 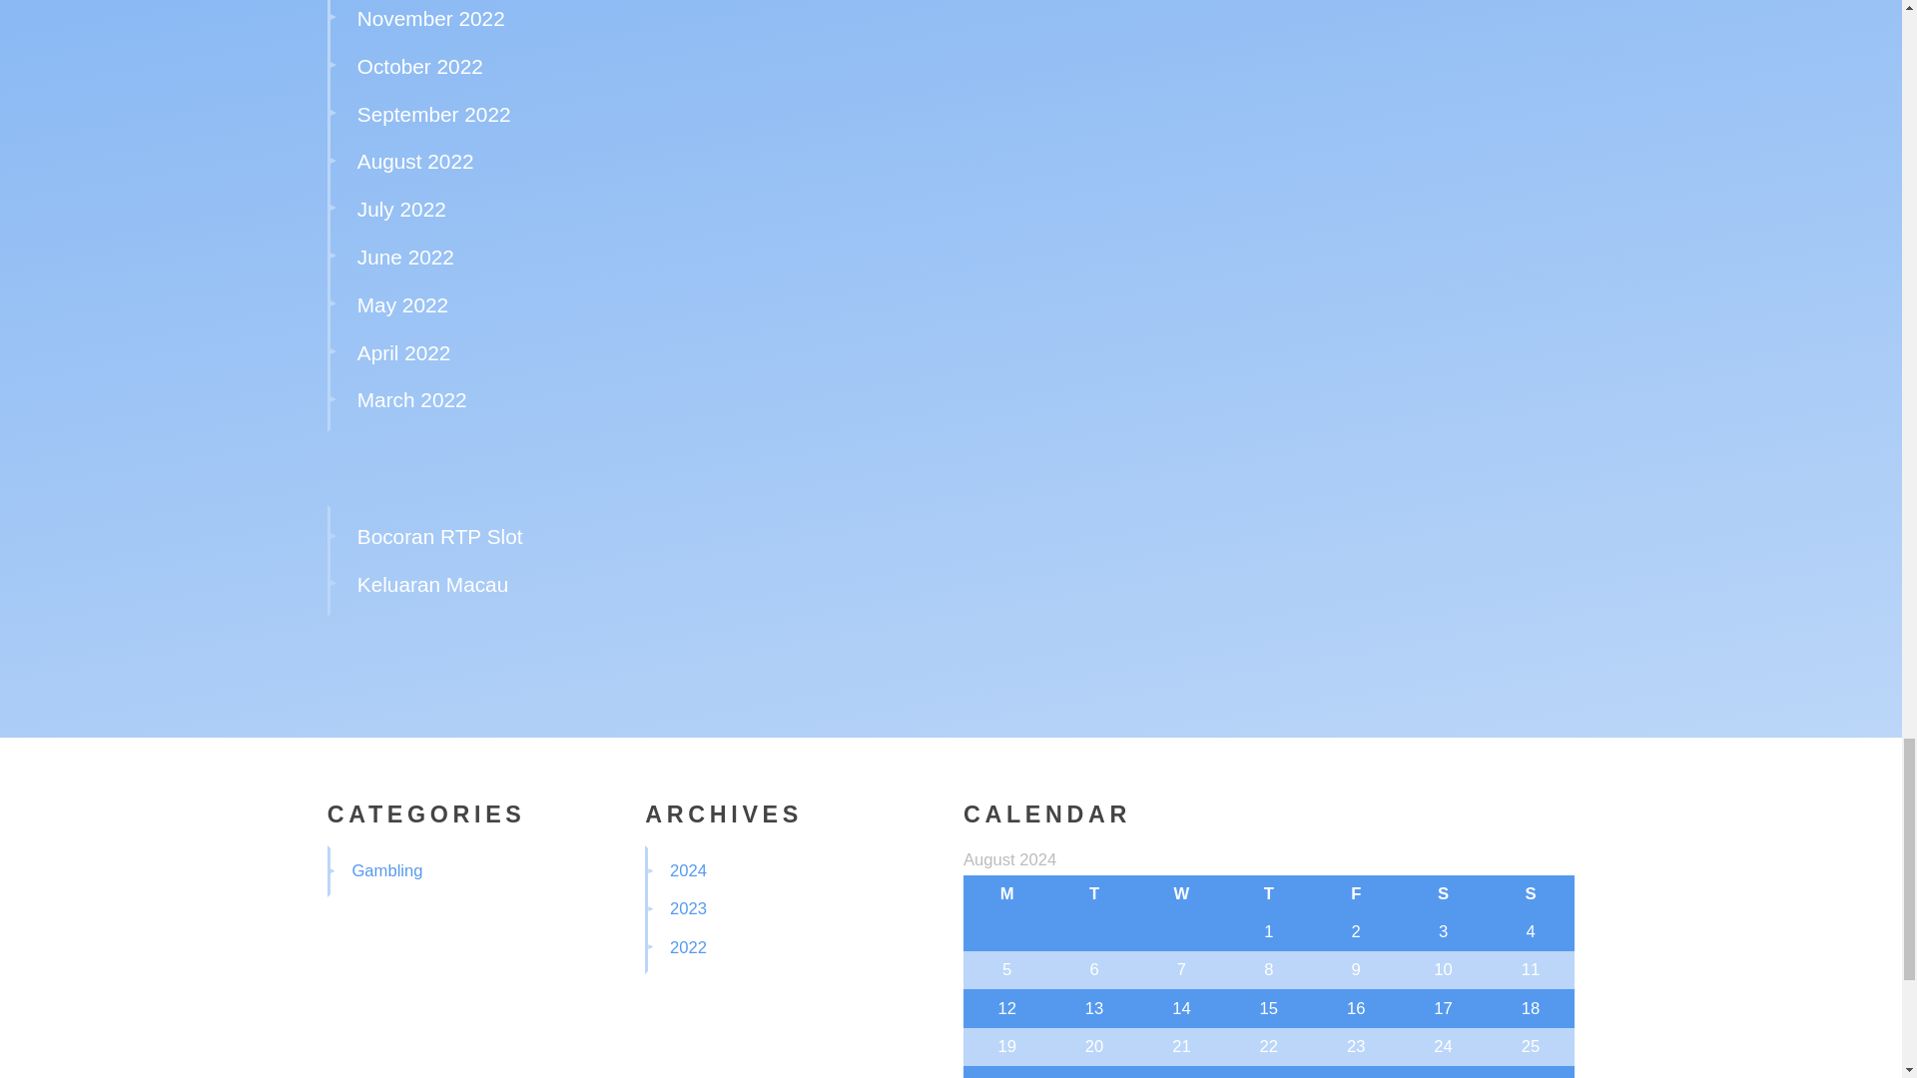 What do you see at coordinates (1006, 893) in the screenshot?
I see `Monday` at bounding box center [1006, 893].